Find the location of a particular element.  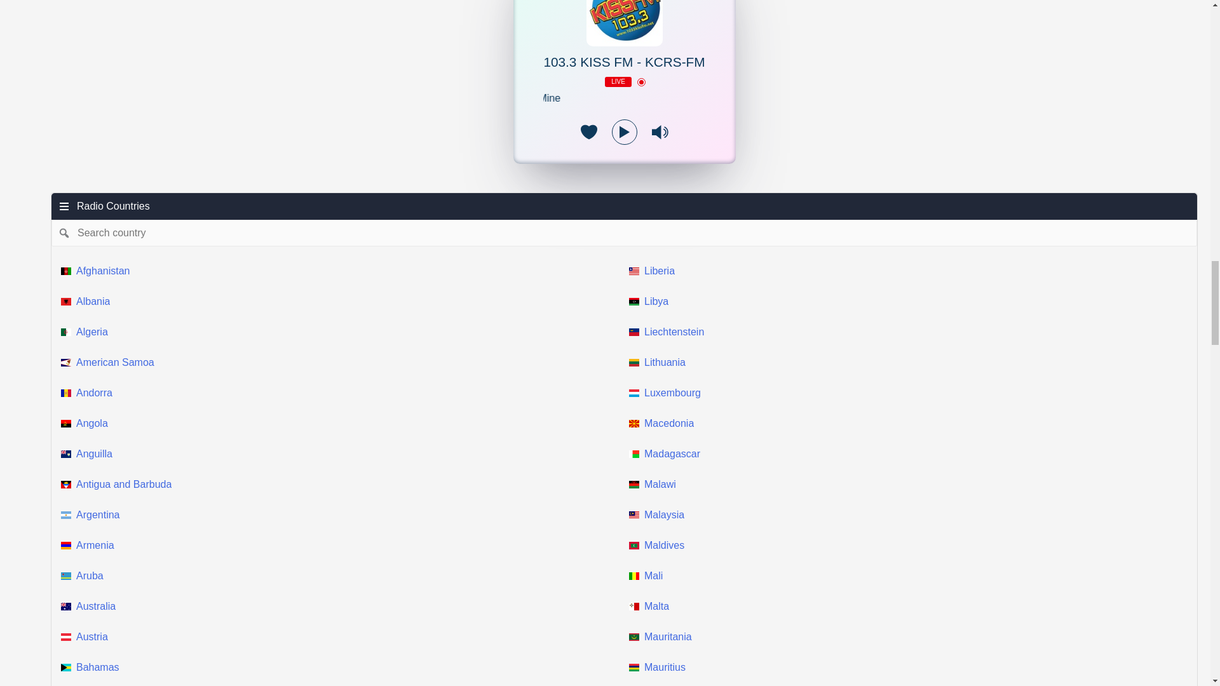

Andorra is located at coordinates (341, 393).